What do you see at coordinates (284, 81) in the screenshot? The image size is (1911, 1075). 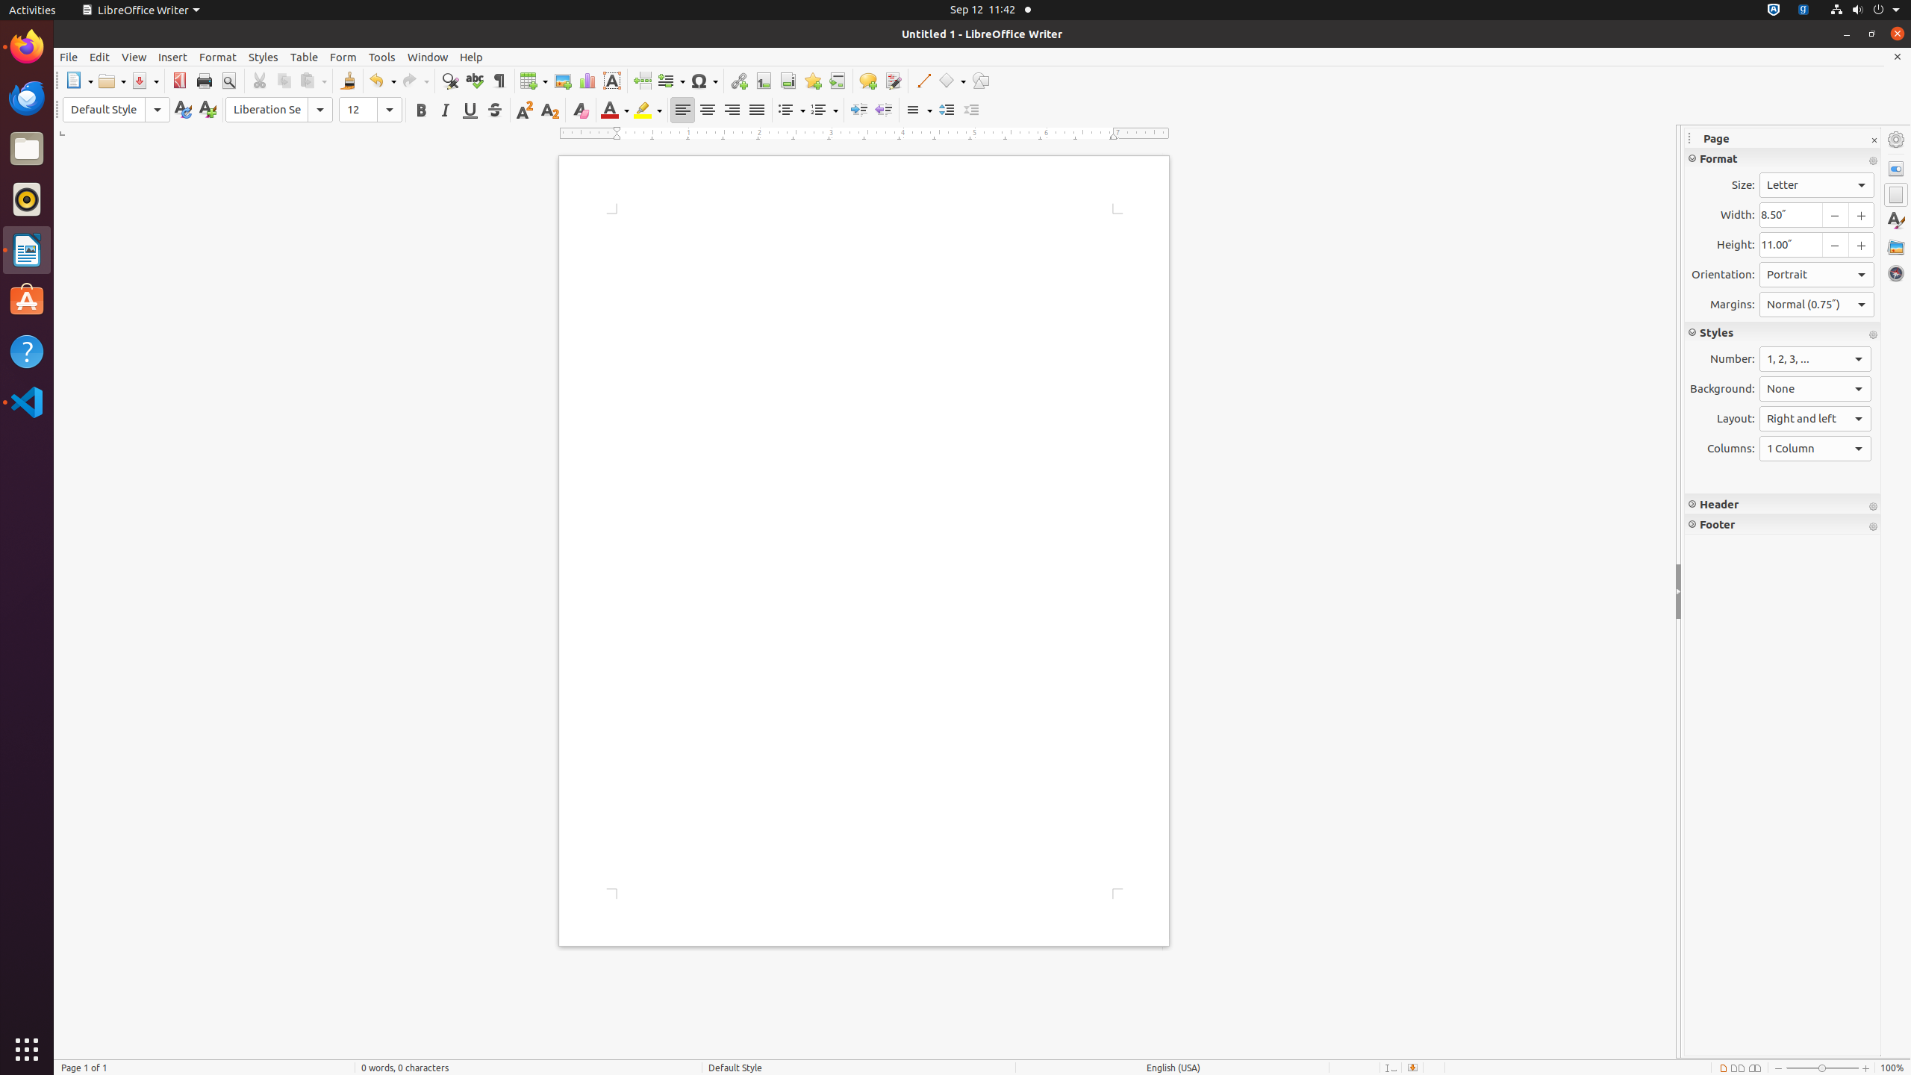 I see `Copy` at bounding box center [284, 81].